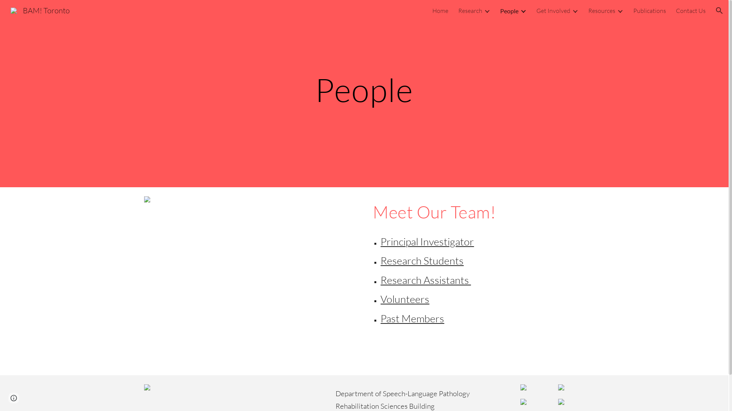  I want to click on Research, so click(470, 11).